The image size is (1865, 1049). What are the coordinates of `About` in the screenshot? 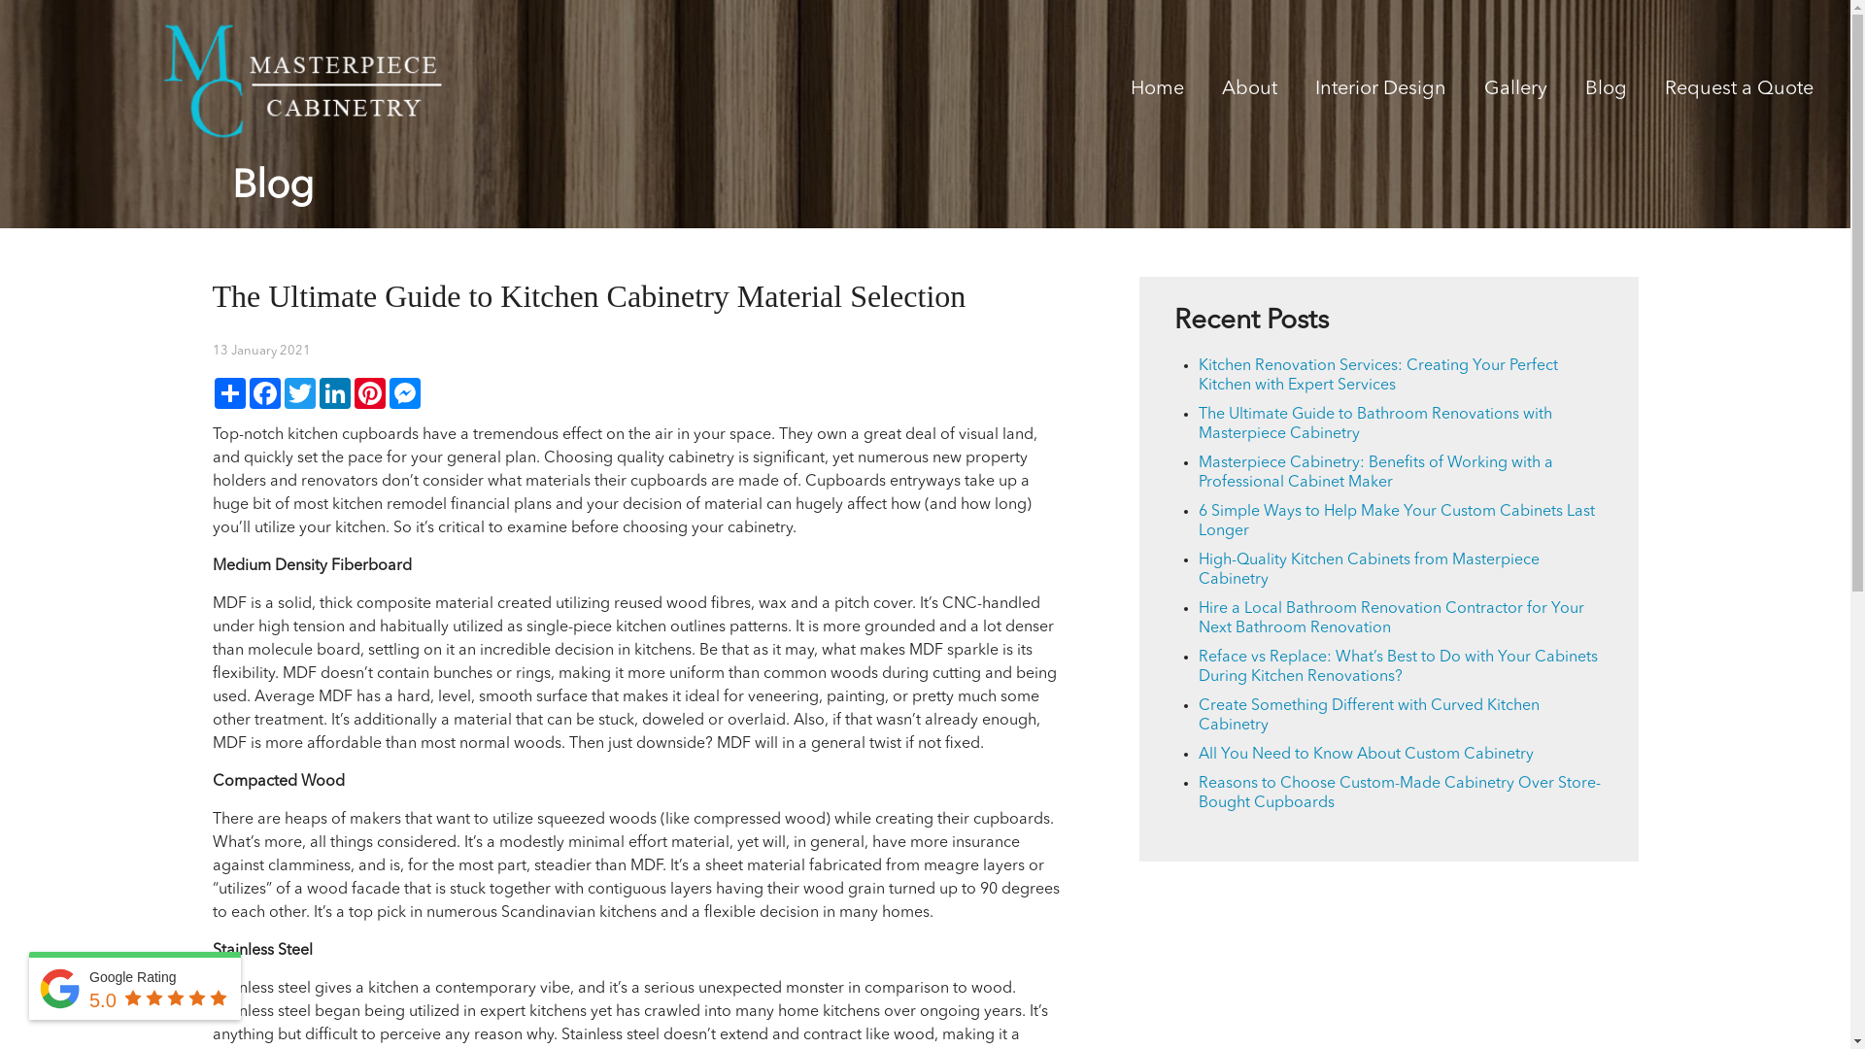 It's located at (1249, 93).